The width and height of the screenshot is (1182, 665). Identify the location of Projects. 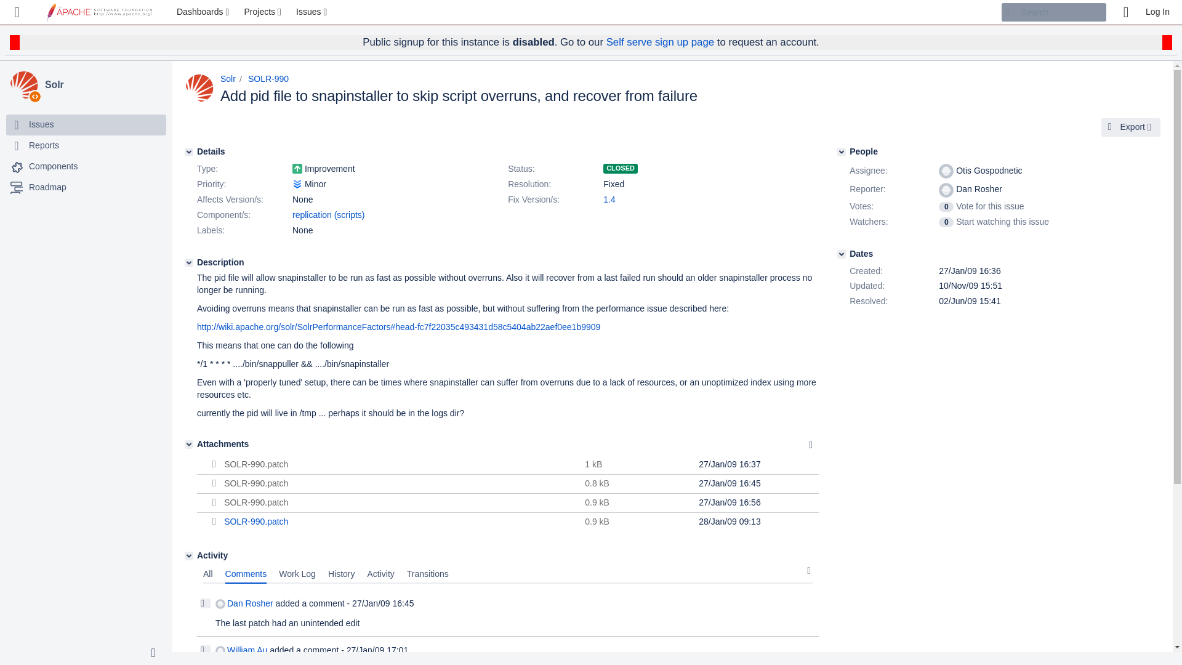
(263, 12).